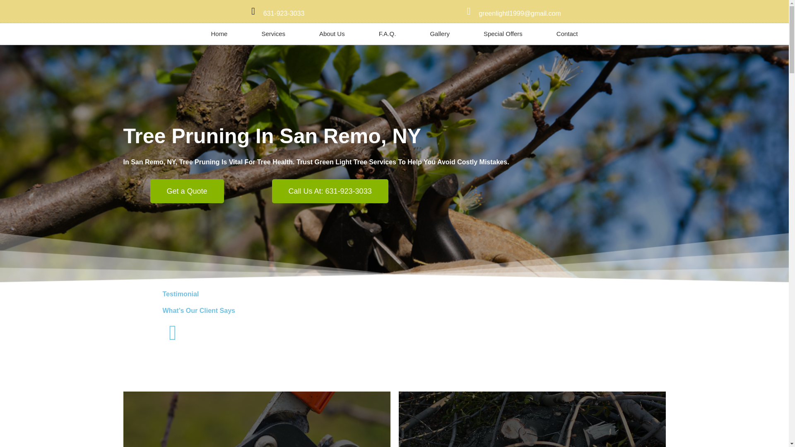  Describe the element at coordinates (219, 34) in the screenshot. I see `Home` at that location.